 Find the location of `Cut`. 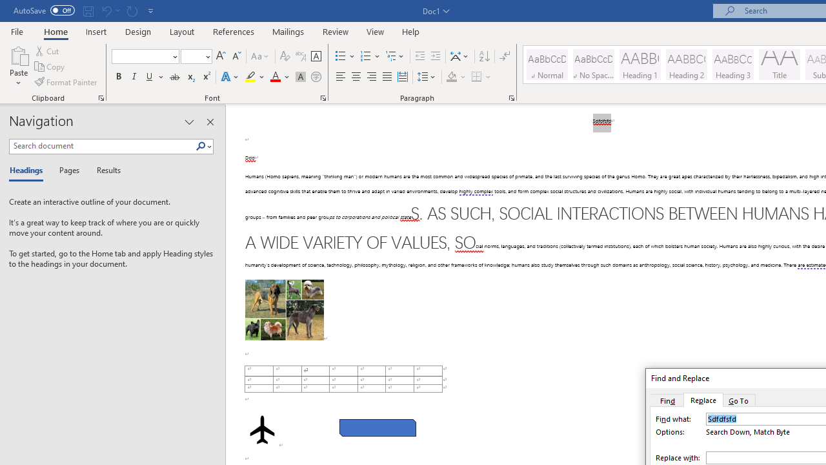

Cut is located at coordinates (48, 50).